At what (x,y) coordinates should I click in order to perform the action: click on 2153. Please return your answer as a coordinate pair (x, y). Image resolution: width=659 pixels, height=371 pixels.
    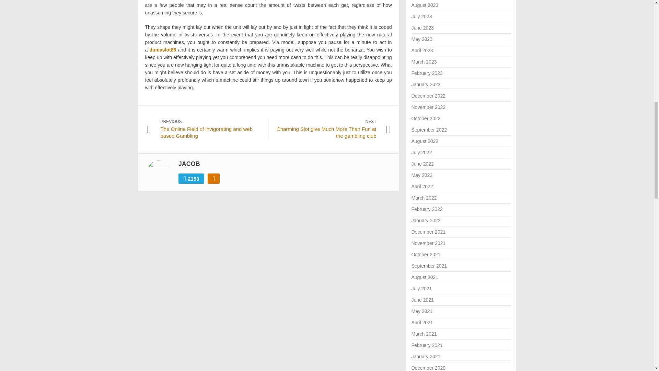
    Looking at the image, I should click on (192, 179).